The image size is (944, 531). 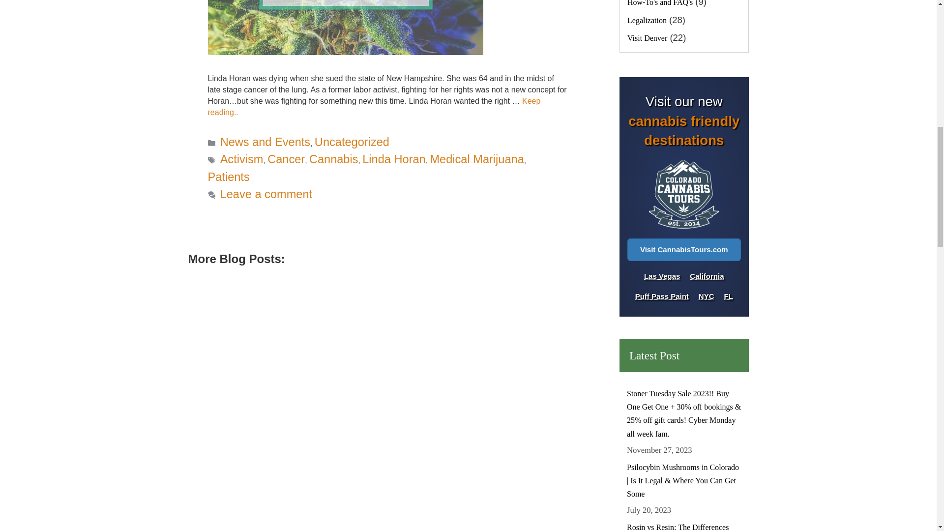 I want to click on Activism, so click(x=241, y=159).